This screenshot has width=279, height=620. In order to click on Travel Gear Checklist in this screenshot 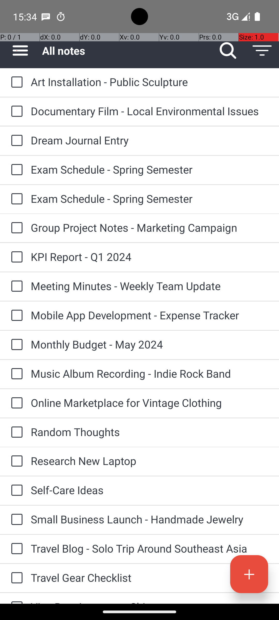, I will do `click(150, 578)`.